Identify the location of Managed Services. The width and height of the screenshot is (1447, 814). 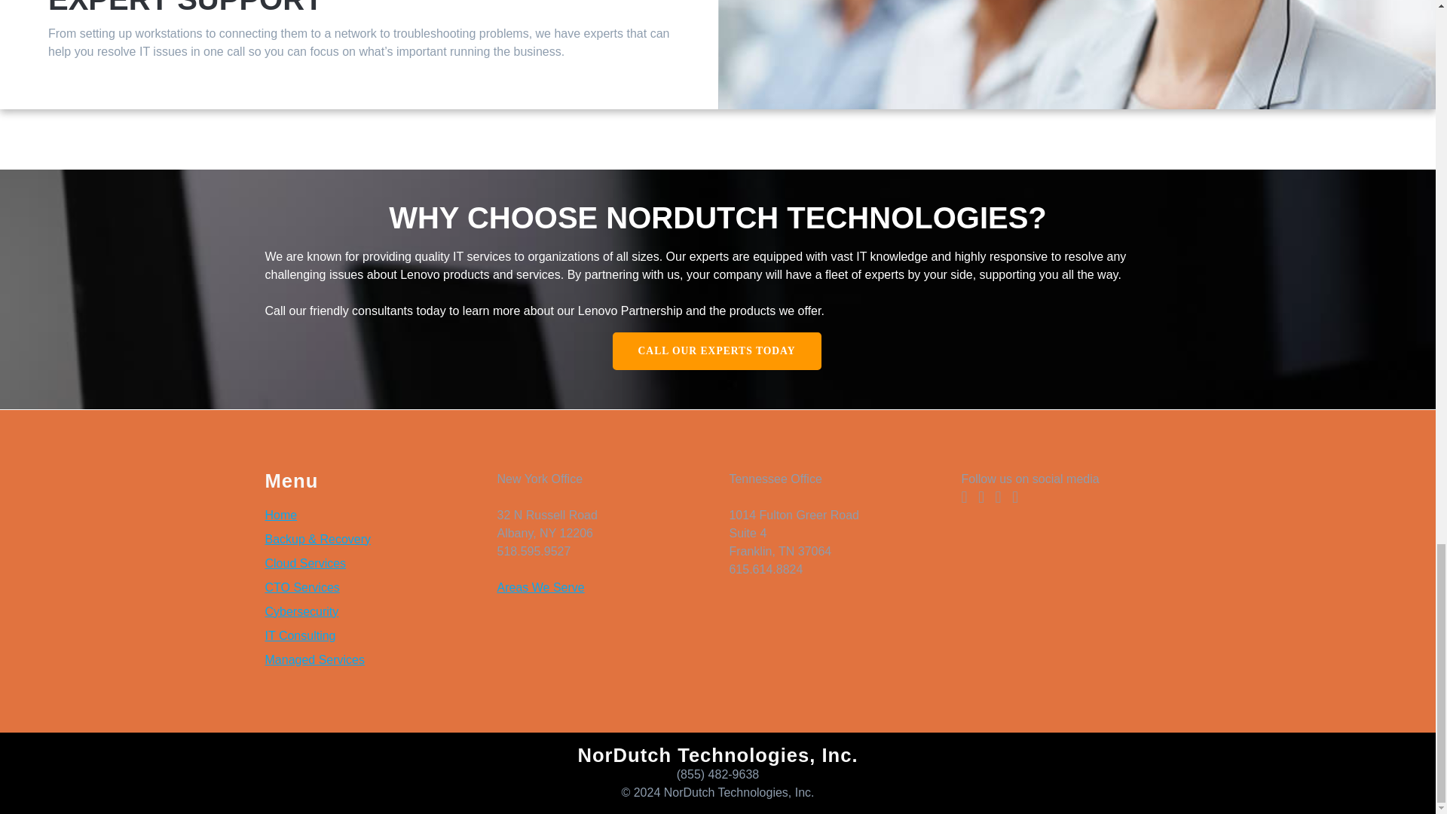
(315, 660).